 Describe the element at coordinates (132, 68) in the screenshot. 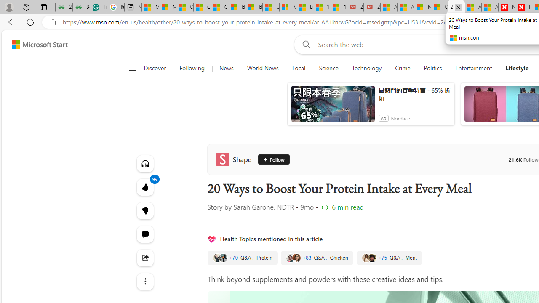

I see `Open navigation menu` at that location.